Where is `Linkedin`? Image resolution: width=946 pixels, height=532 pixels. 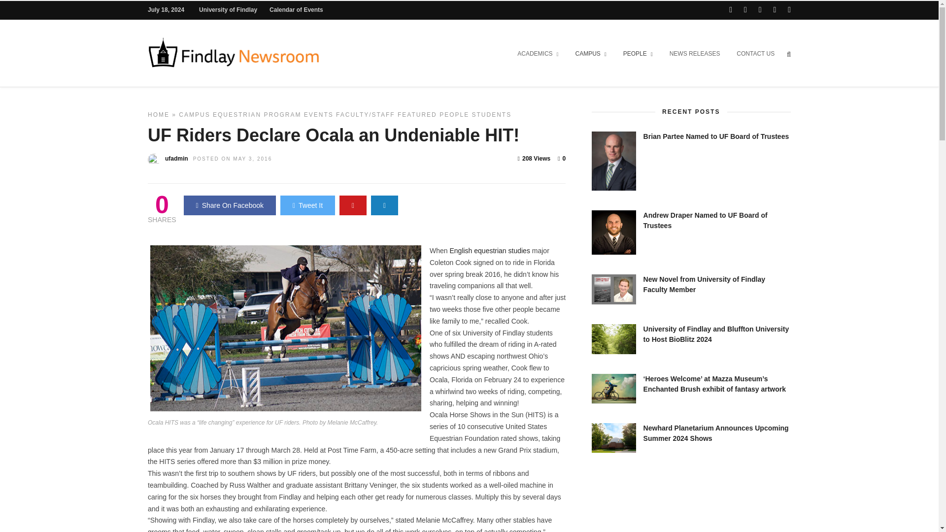 Linkedin is located at coordinates (774, 10).